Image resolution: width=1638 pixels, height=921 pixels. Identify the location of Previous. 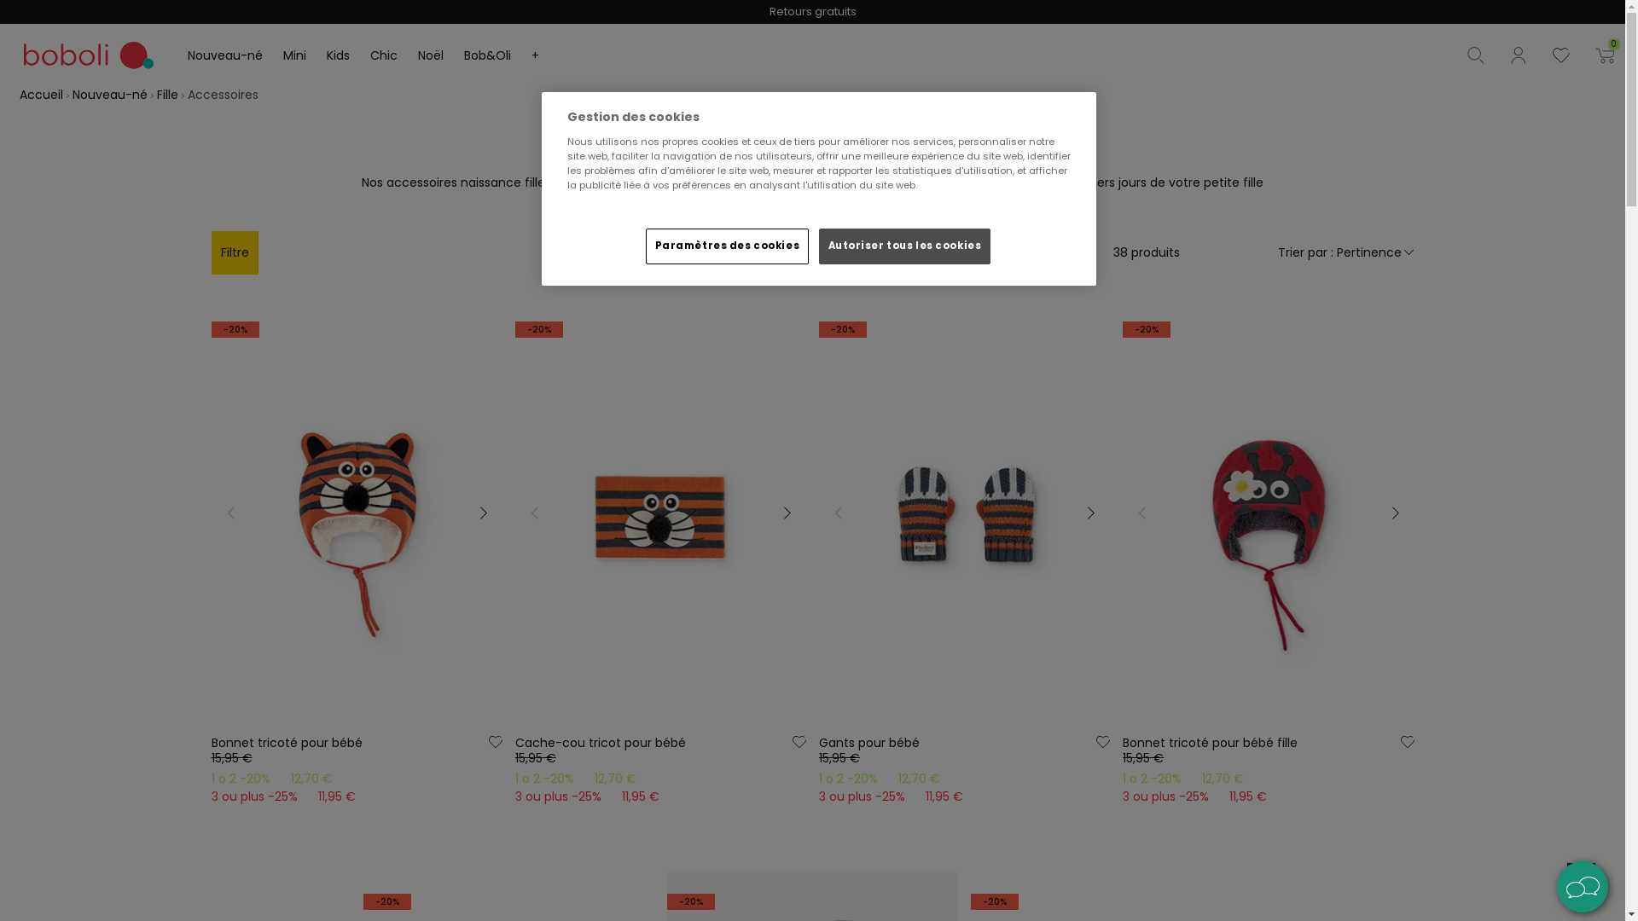
(230, 513).